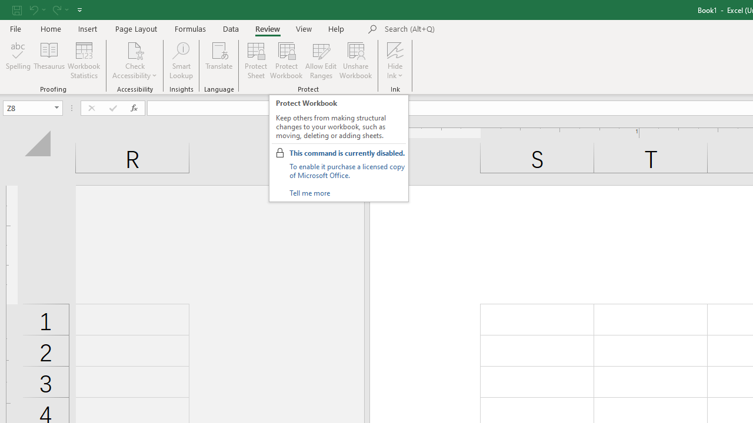 This screenshot has width=753, height=423. I want to click on This command is currently disabled., so click(347, 153).